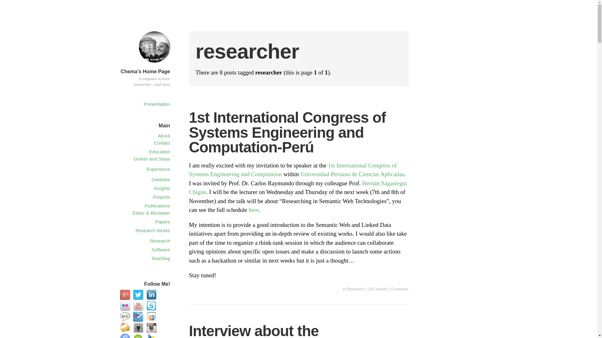  Describe the element at coordinates (352, 174) in the screenshot. I see `Universidad Peruana de Ciencias Aplicadas` at that location.